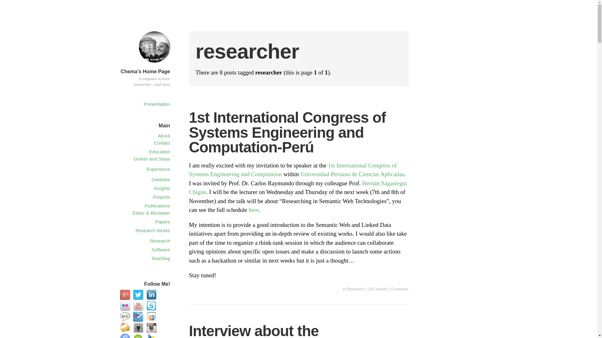  Describe the element at coordinates (352, 174) in the screenshot. I see `Universidad Peruana de Ciencias Aplicadas` at that location.